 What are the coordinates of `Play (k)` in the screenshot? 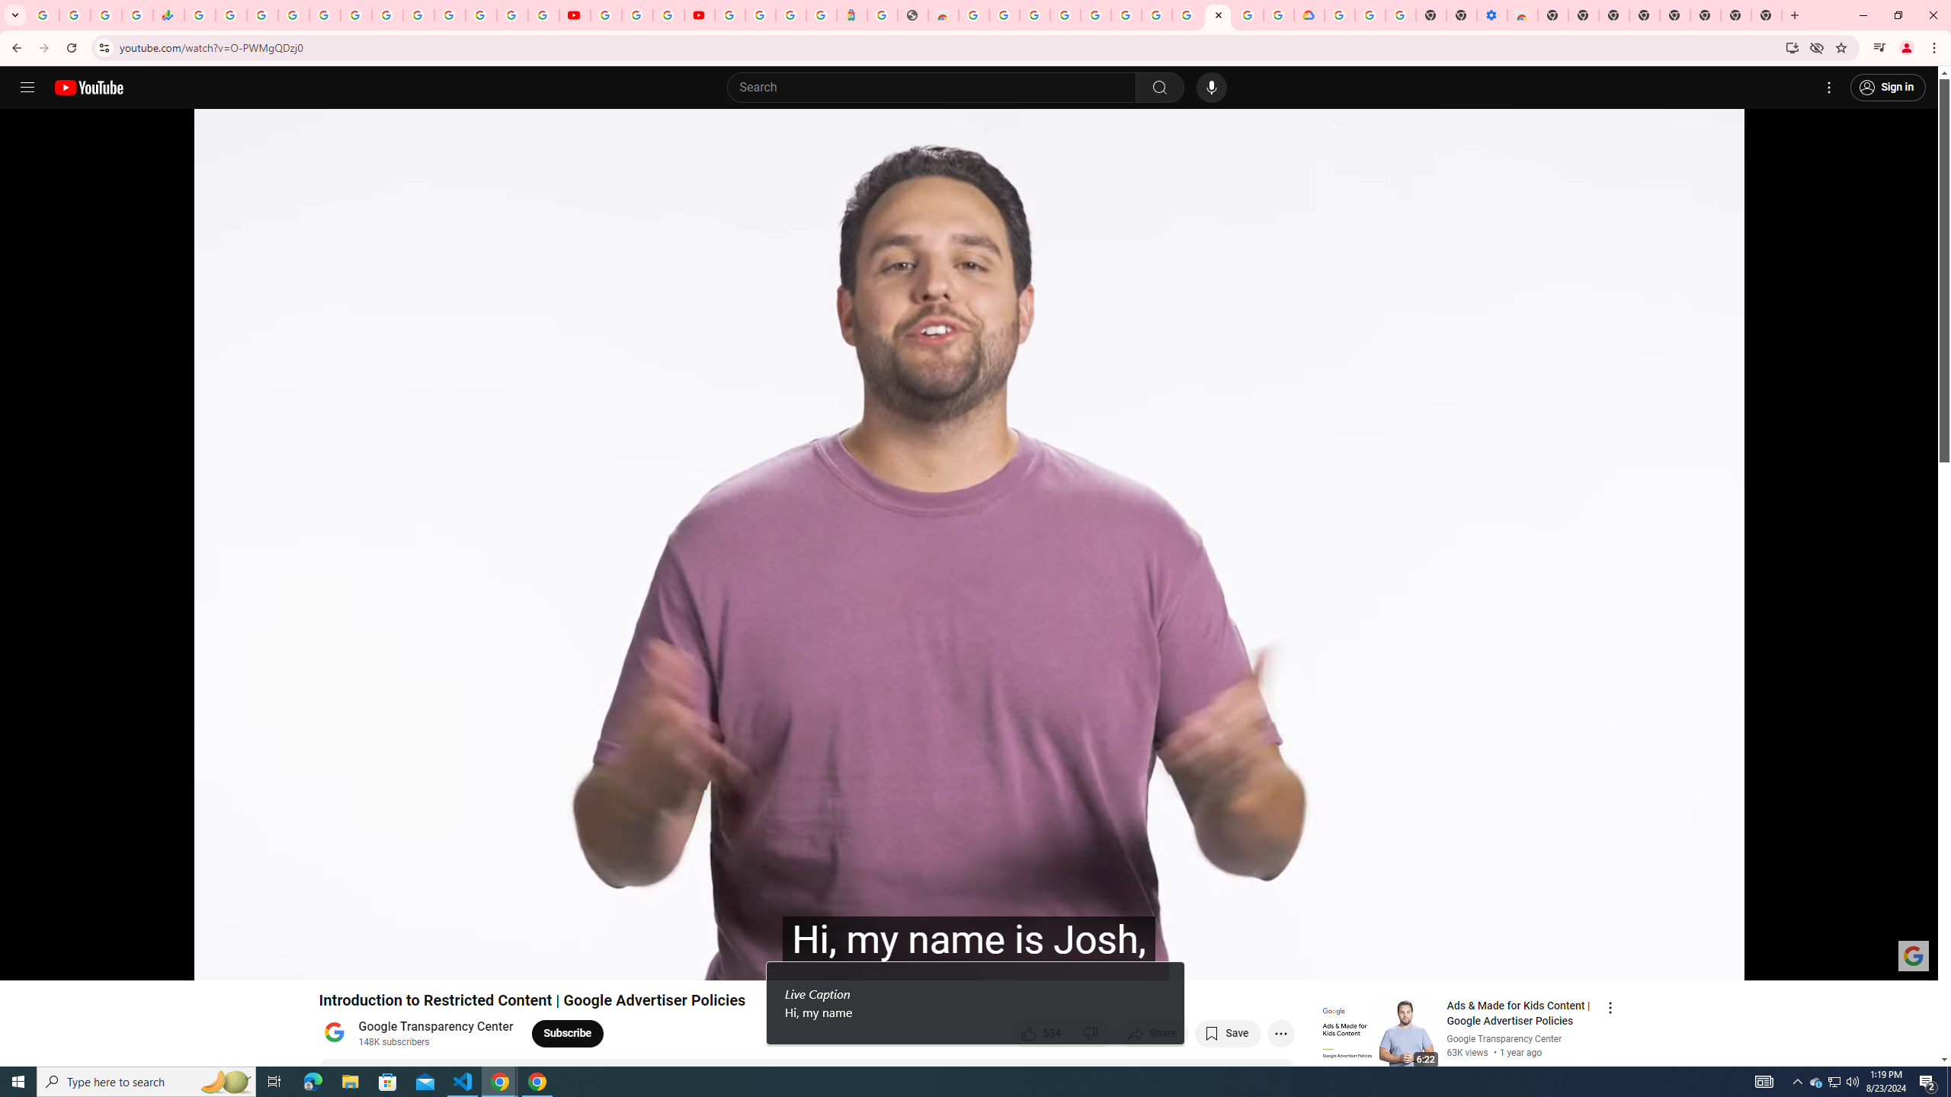 It's located at (27, 961).